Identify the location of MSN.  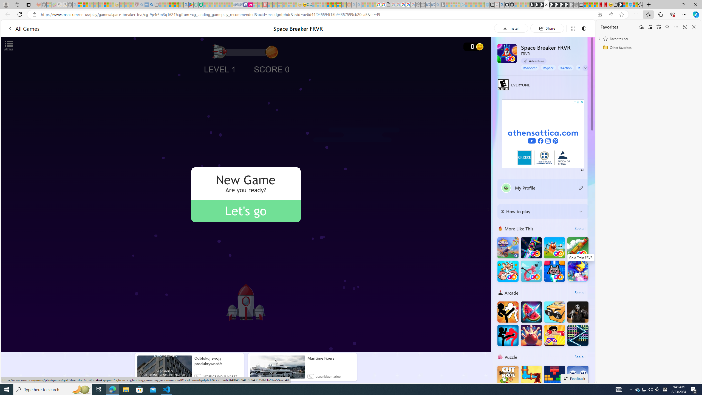
(620, 5).